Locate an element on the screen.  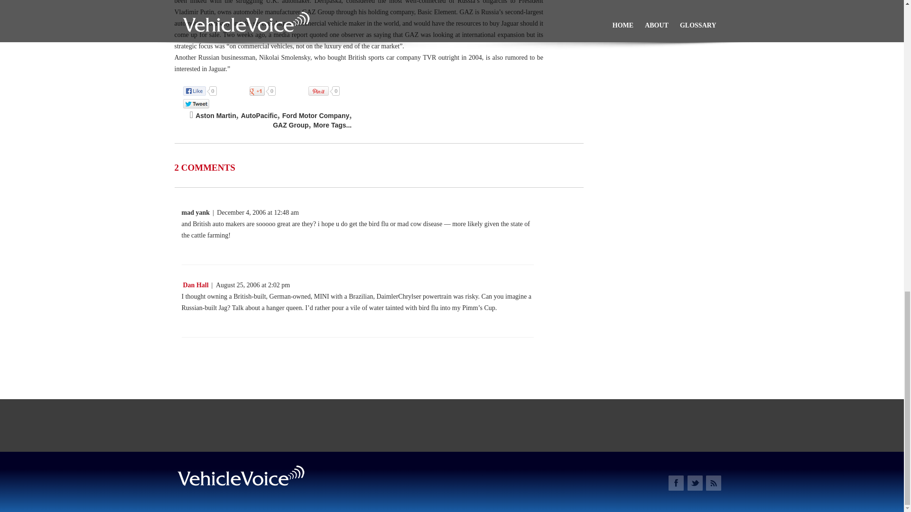
Ford Motor Company is located at coordinates (316, 116).